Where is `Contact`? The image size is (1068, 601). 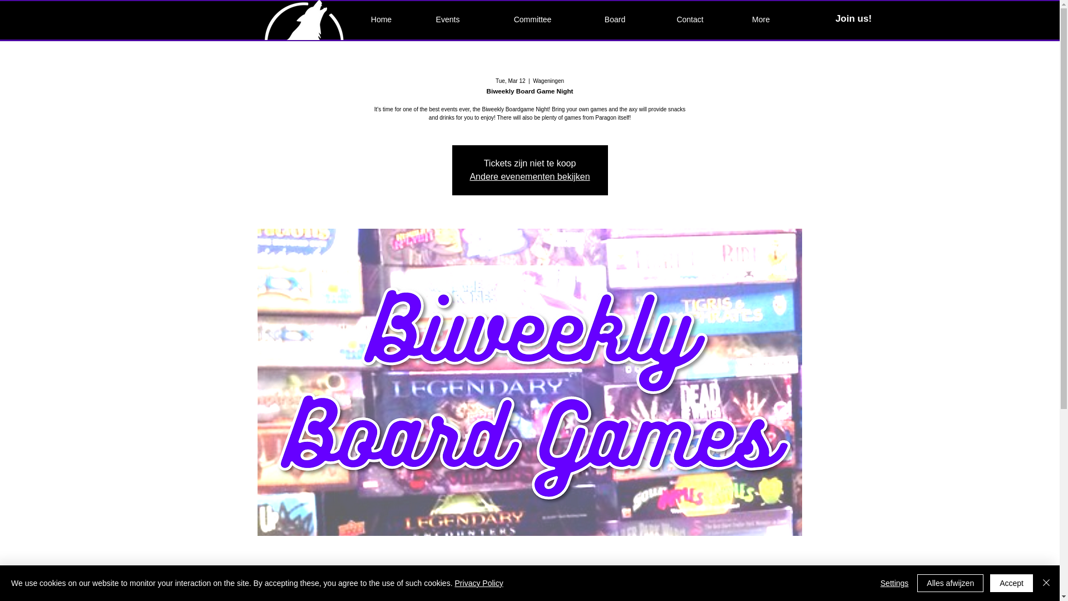 Contact is located at coordinates (689, 19).